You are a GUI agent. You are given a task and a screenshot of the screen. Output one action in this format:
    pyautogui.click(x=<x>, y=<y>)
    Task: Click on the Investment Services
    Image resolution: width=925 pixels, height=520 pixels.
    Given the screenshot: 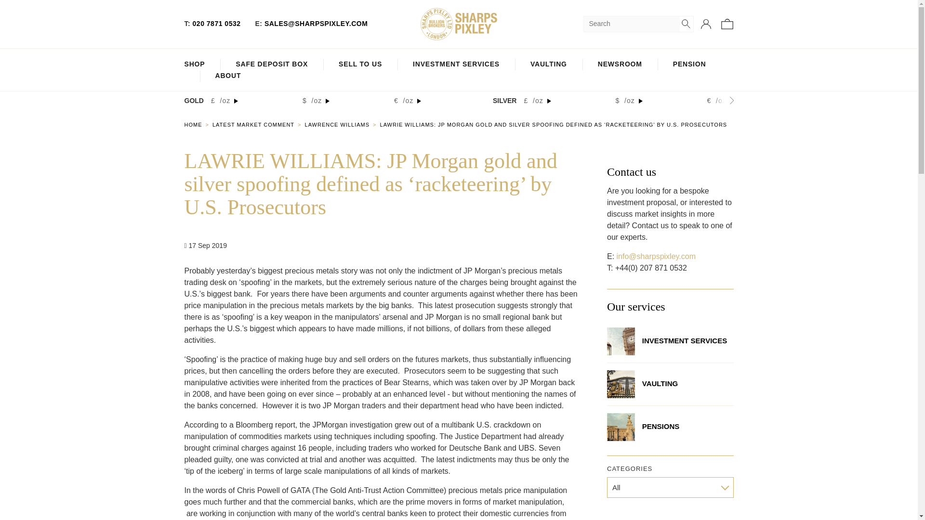 What is the action you would take?
    pyautogui.click(x=456, y=65)
    